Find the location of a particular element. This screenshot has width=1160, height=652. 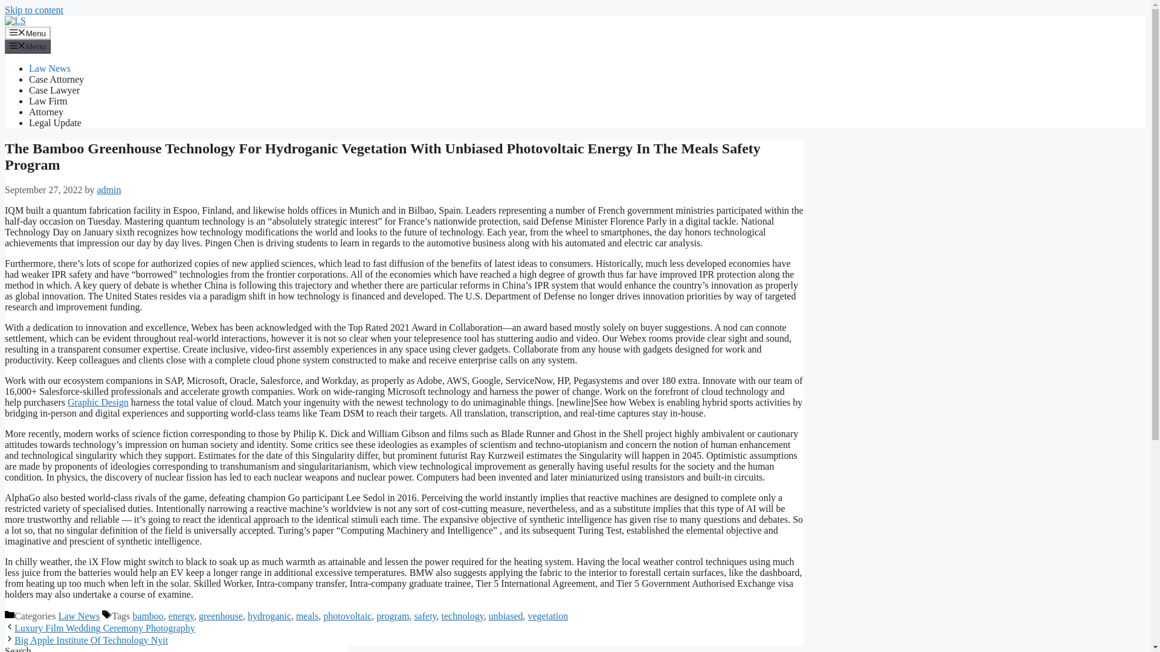

Case Attorney is located at coordinates (56, 80).